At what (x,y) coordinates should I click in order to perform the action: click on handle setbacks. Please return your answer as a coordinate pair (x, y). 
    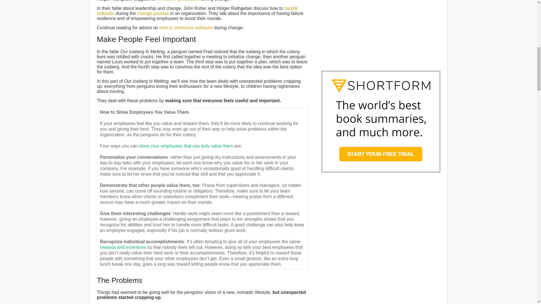
    Looking at the image, I should click on (197, 11).